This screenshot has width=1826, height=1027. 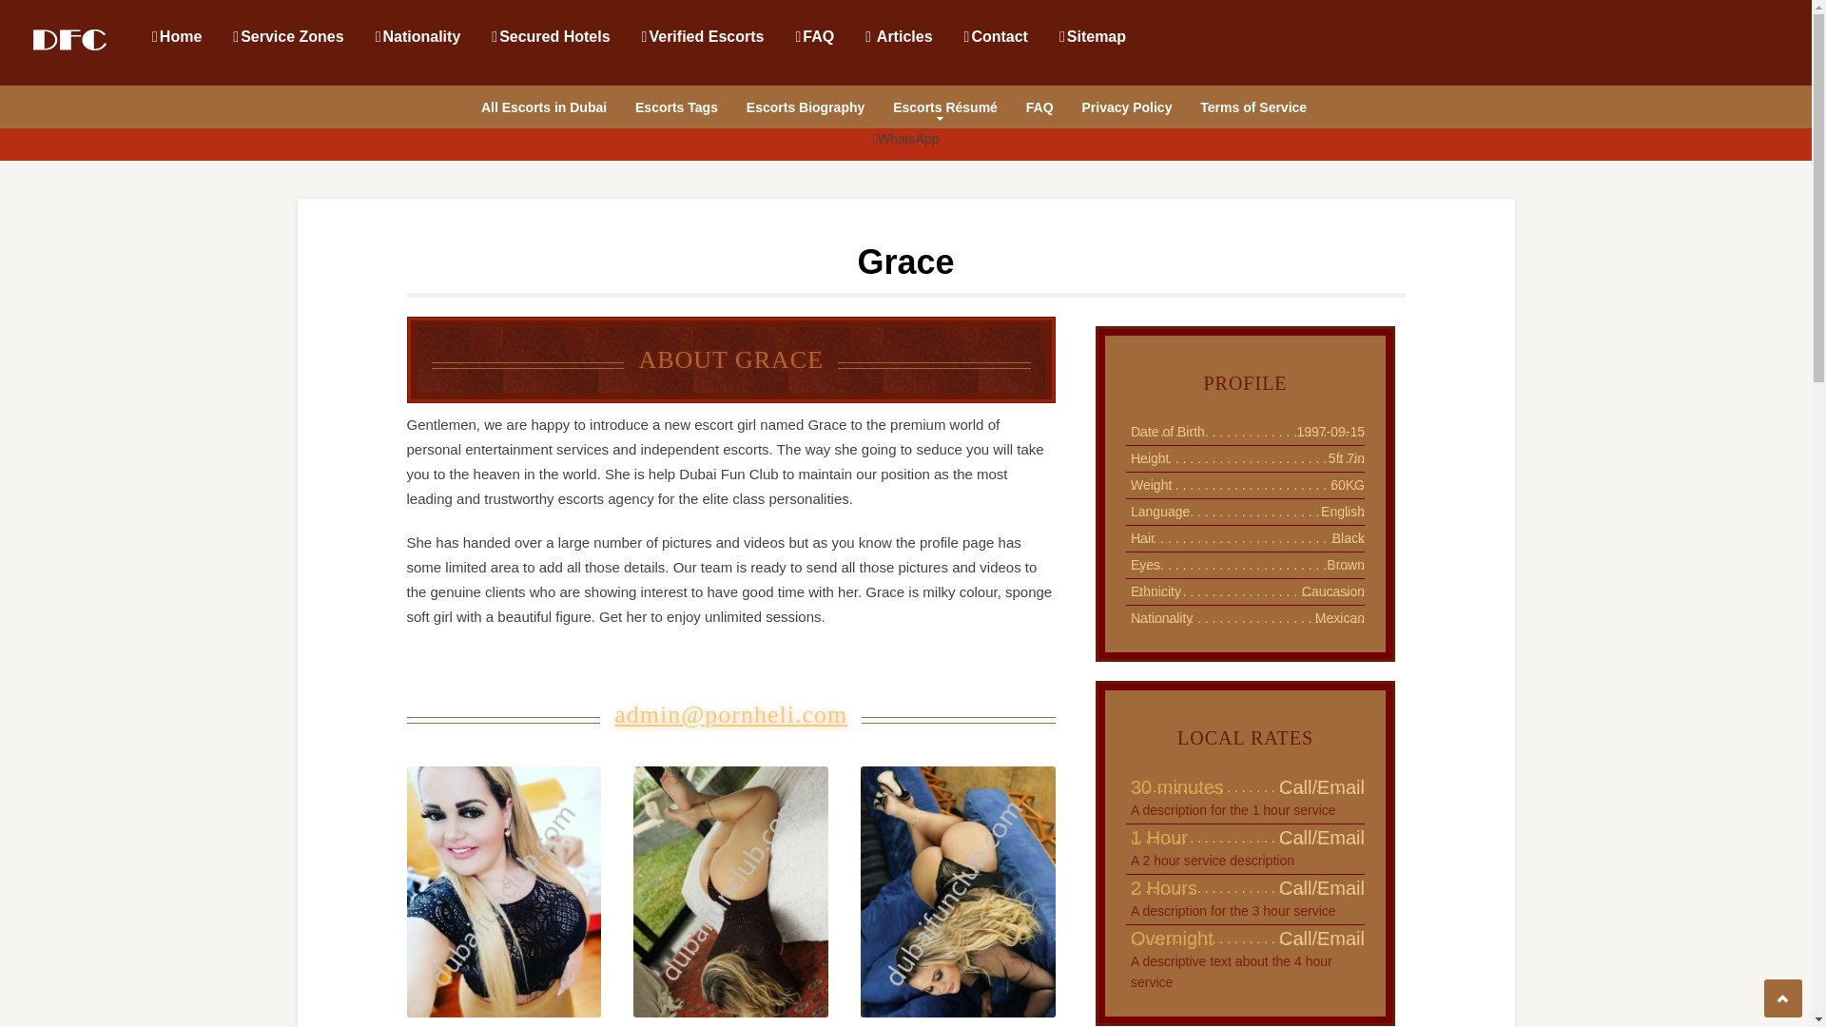 What do you see at coordinates (543, 105) in the screenshot?
I see `All Escorts in Dubai` at bounding box center [543, 105].